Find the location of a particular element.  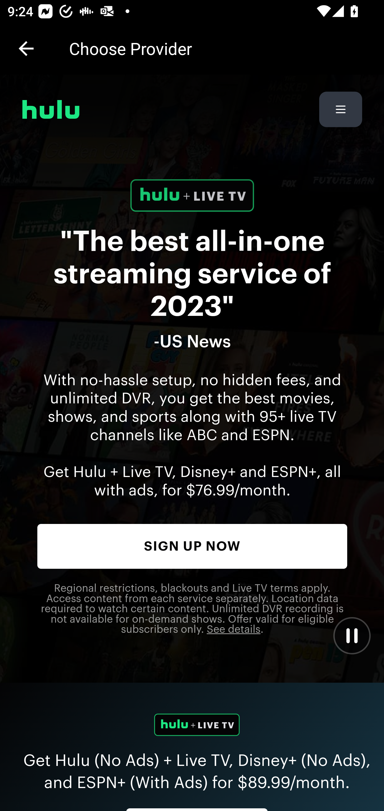

Navigate up is located at coordinates (26, 49).